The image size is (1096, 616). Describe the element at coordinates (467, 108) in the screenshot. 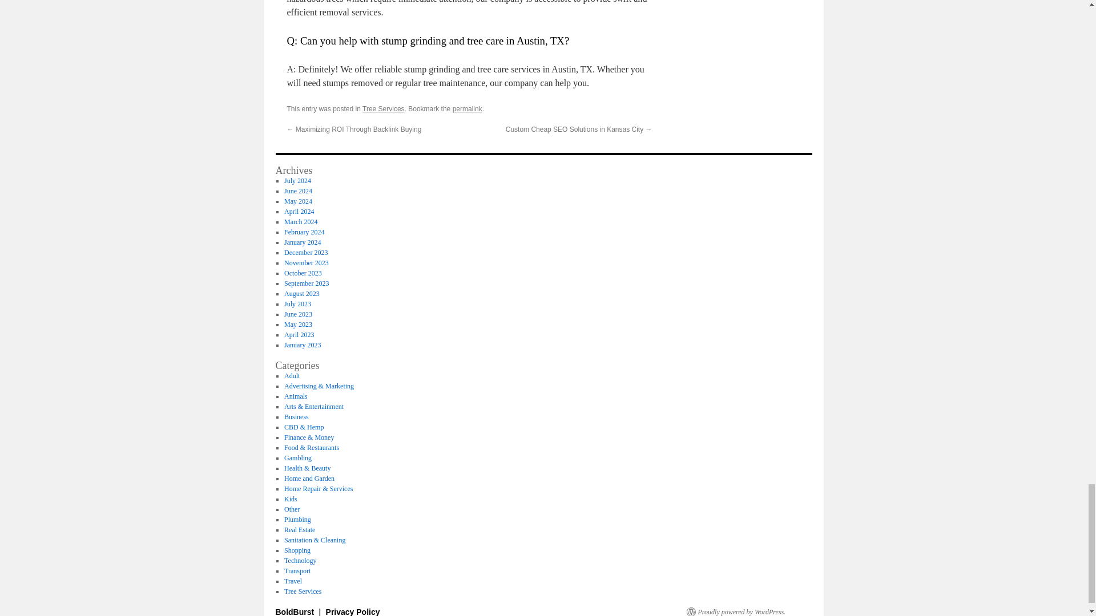

I see `permalink` at that location.